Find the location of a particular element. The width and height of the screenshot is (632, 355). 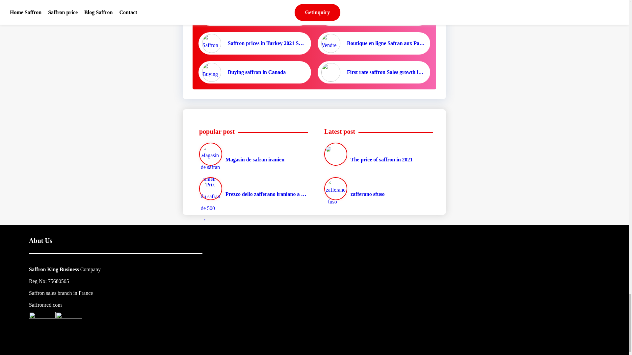

The price of saffron in 2021 is located at coordinates (377, 154).